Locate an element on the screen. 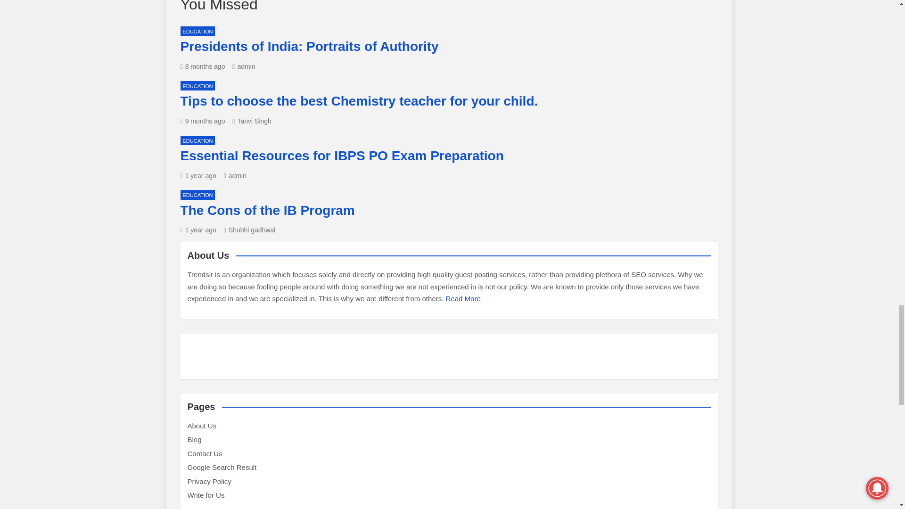  Essential Resources for IBPS PO Exam Preparation is located at coordinates (198, 176).